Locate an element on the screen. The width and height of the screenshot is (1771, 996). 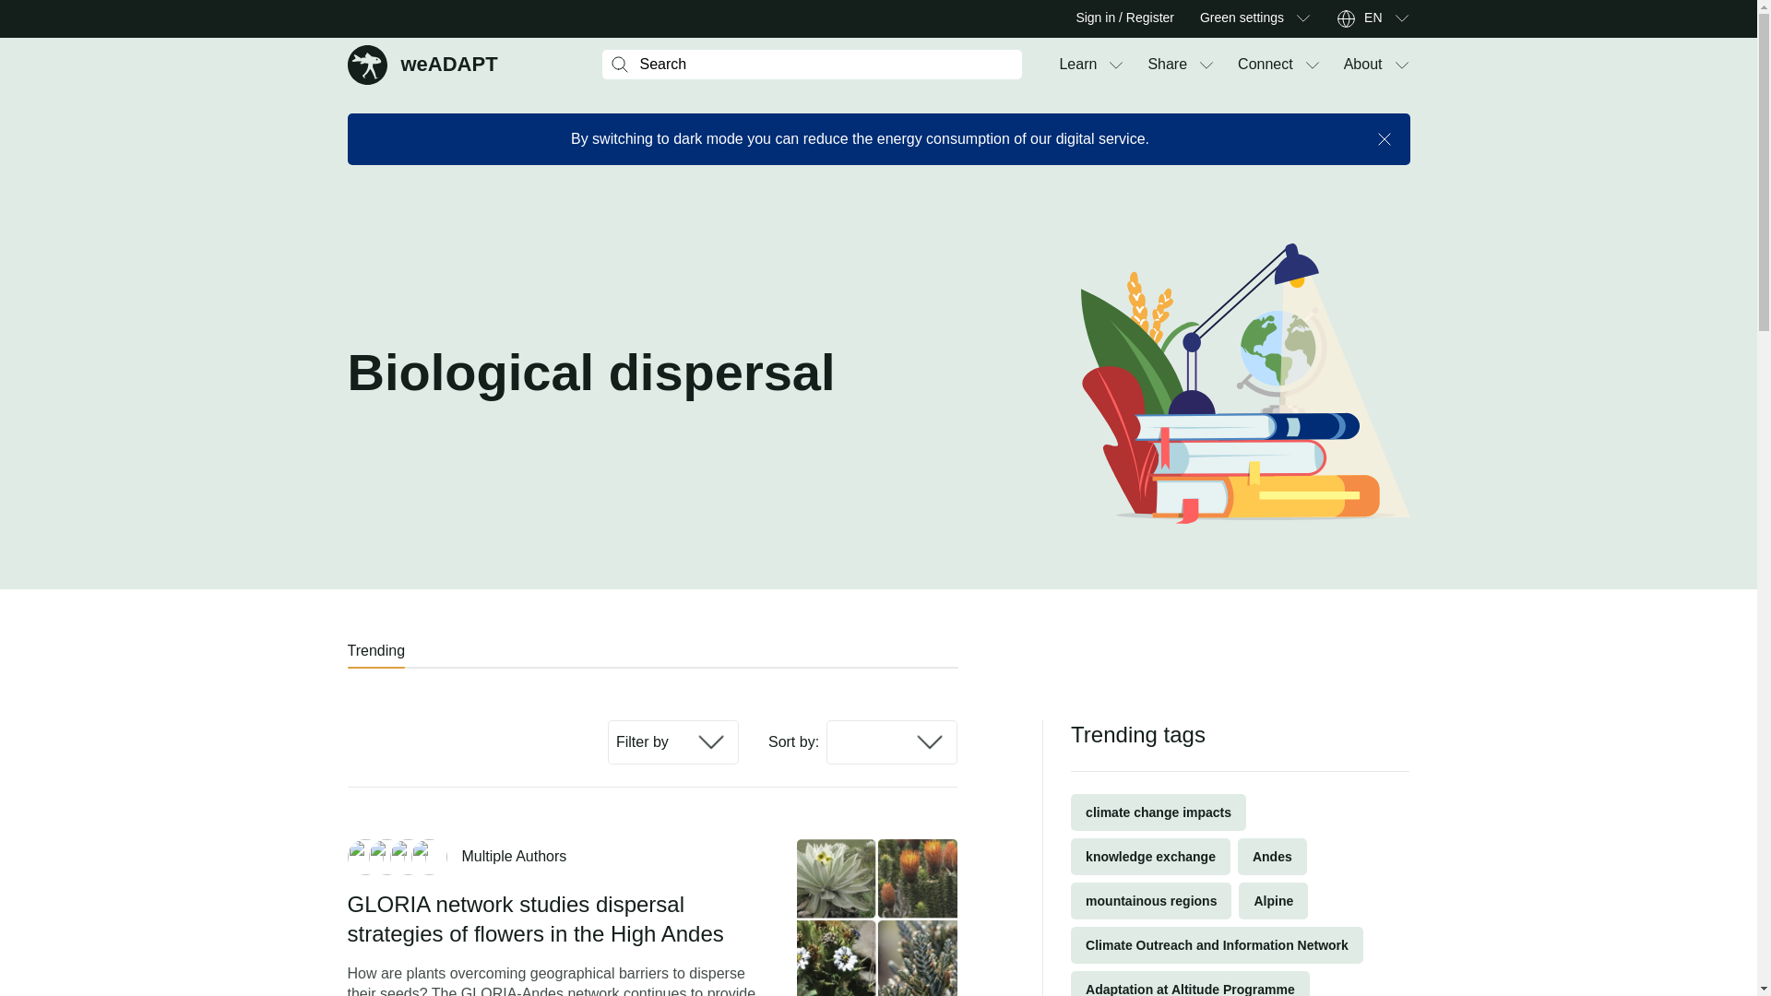
Green settings is located at coordinates (1373, 18).